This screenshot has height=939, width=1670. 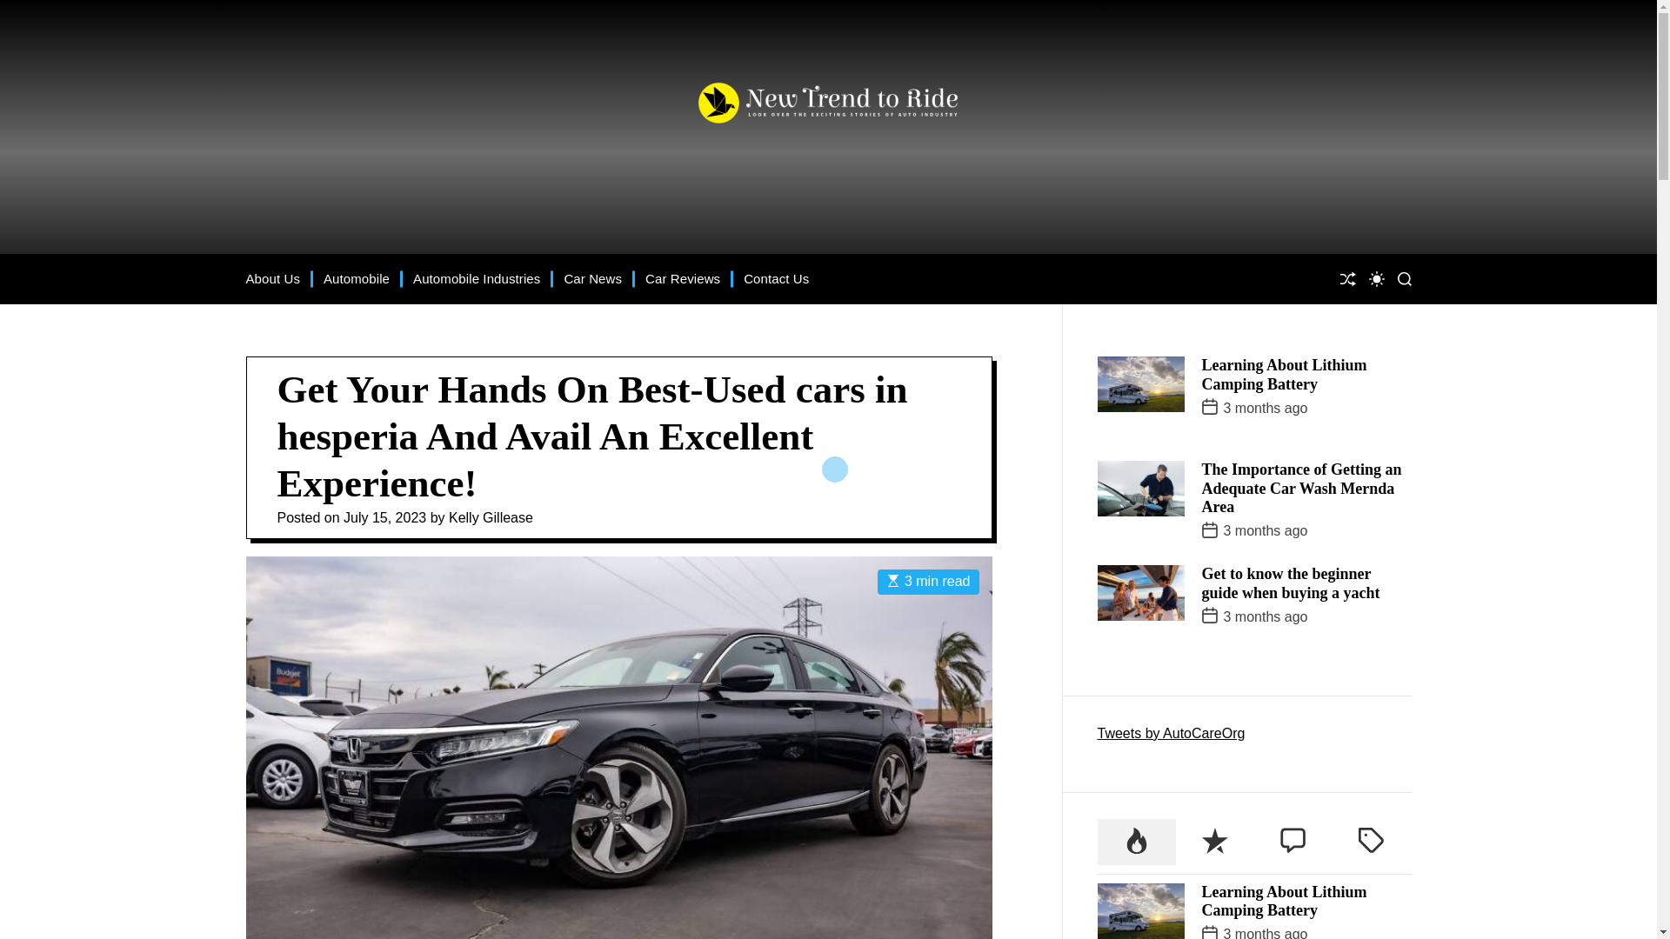 I want to click on SHUFFLE, so click(x=1346, y=279).